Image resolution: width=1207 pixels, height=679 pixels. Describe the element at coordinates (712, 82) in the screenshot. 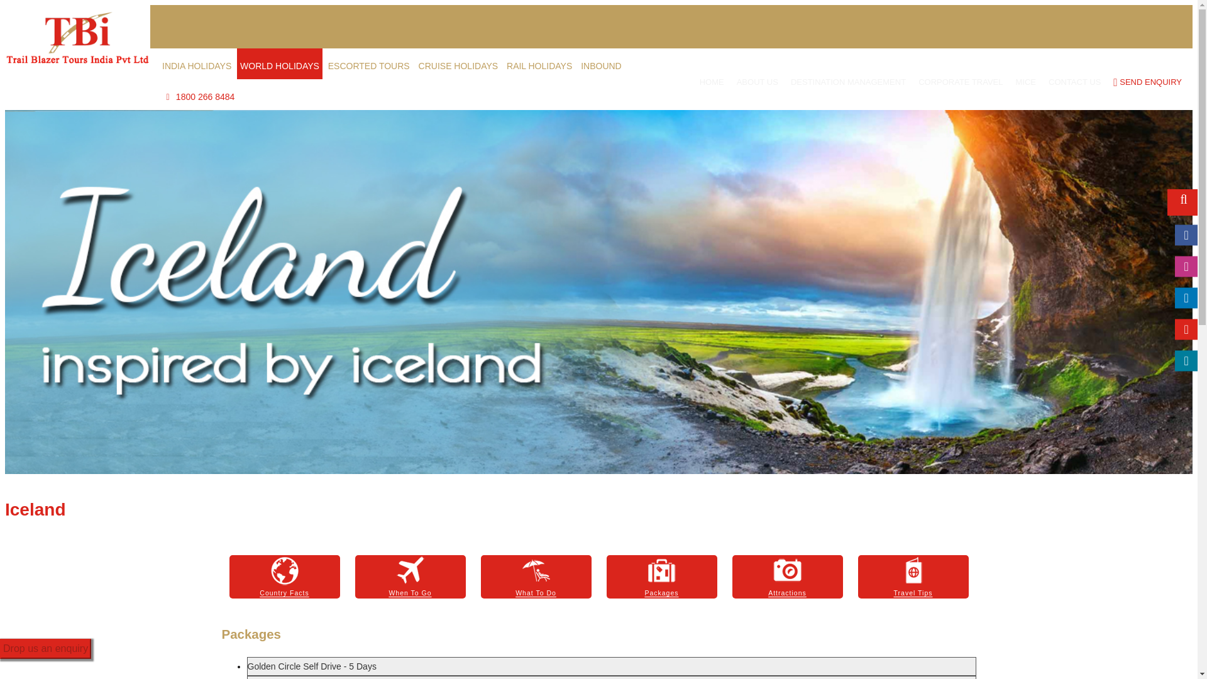

I see `HOME` at that location.